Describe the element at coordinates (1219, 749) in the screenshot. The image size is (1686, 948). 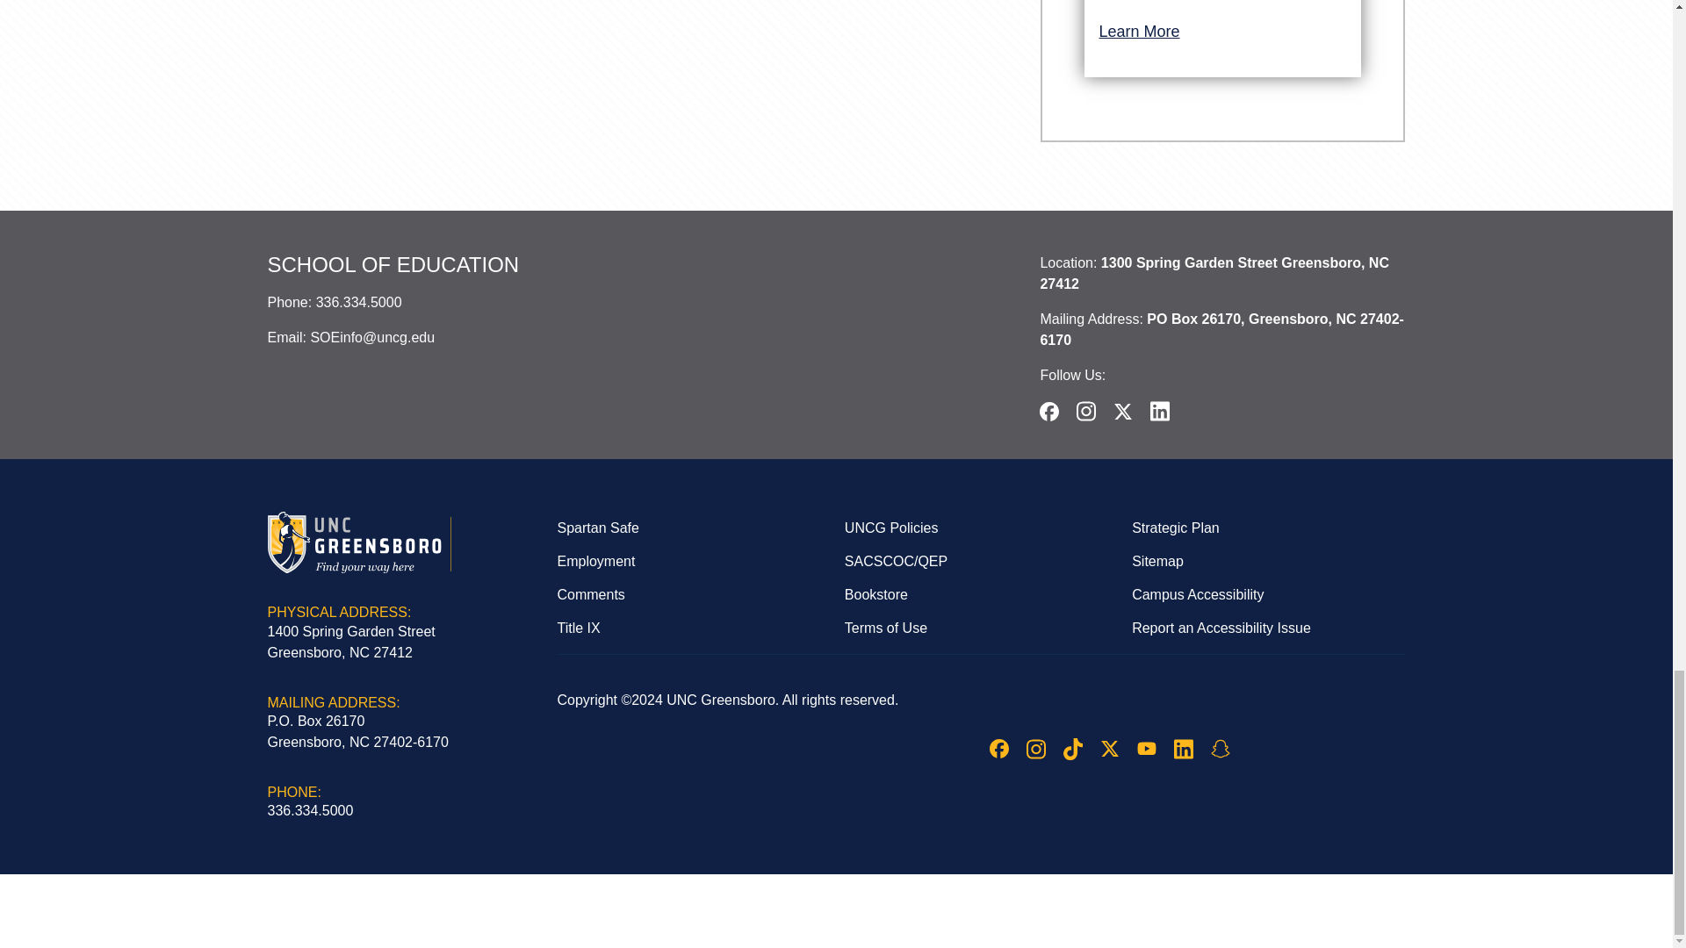
I see `Snapchat icon` at that location.